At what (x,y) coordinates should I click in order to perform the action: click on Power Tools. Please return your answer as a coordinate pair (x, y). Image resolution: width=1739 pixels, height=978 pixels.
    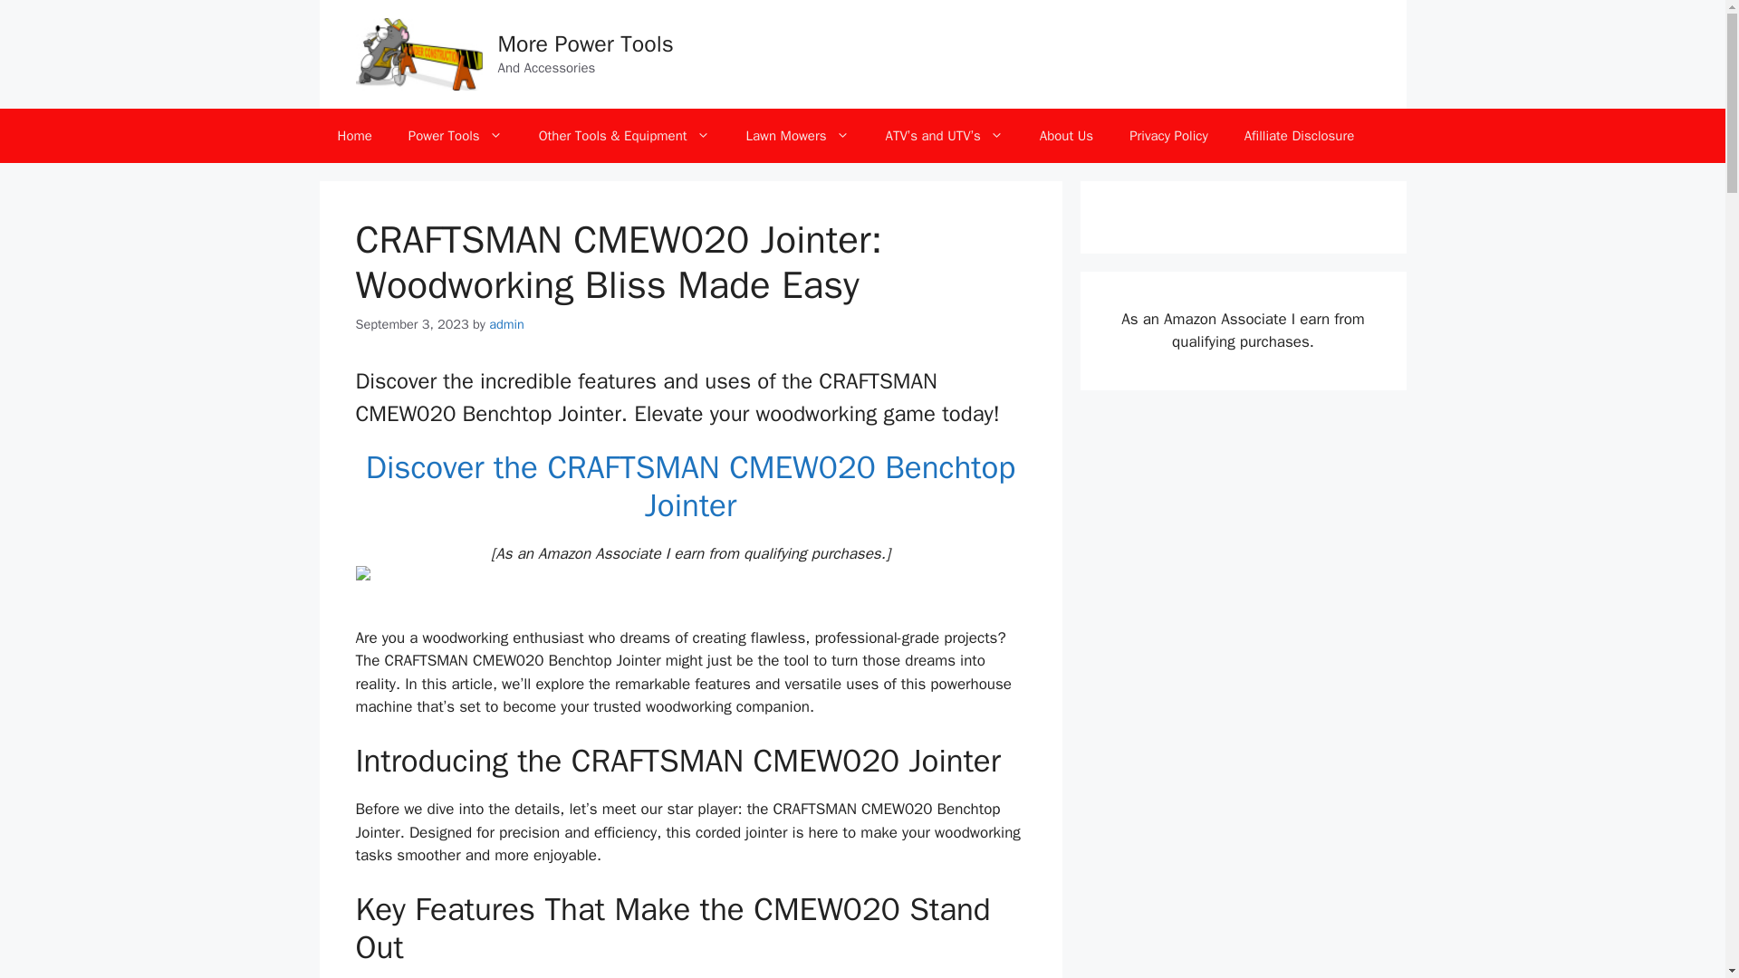
    Looking at the image, I should click on (455, 136).